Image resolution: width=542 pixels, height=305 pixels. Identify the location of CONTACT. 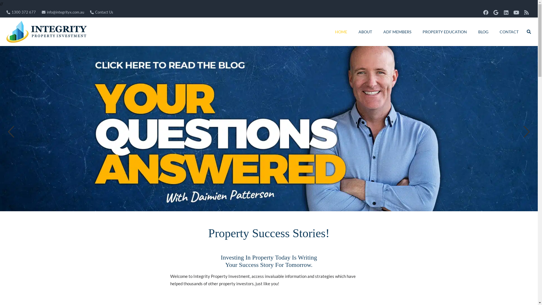
(509, 32).